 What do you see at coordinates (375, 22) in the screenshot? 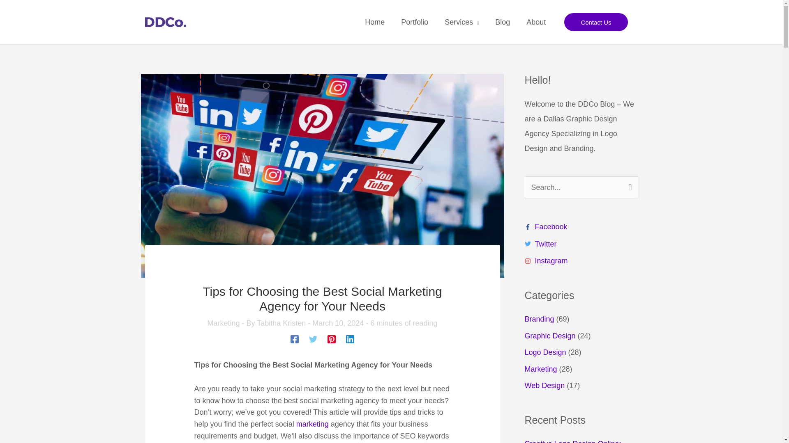
I see `Home` at bounding box center [375, 22].